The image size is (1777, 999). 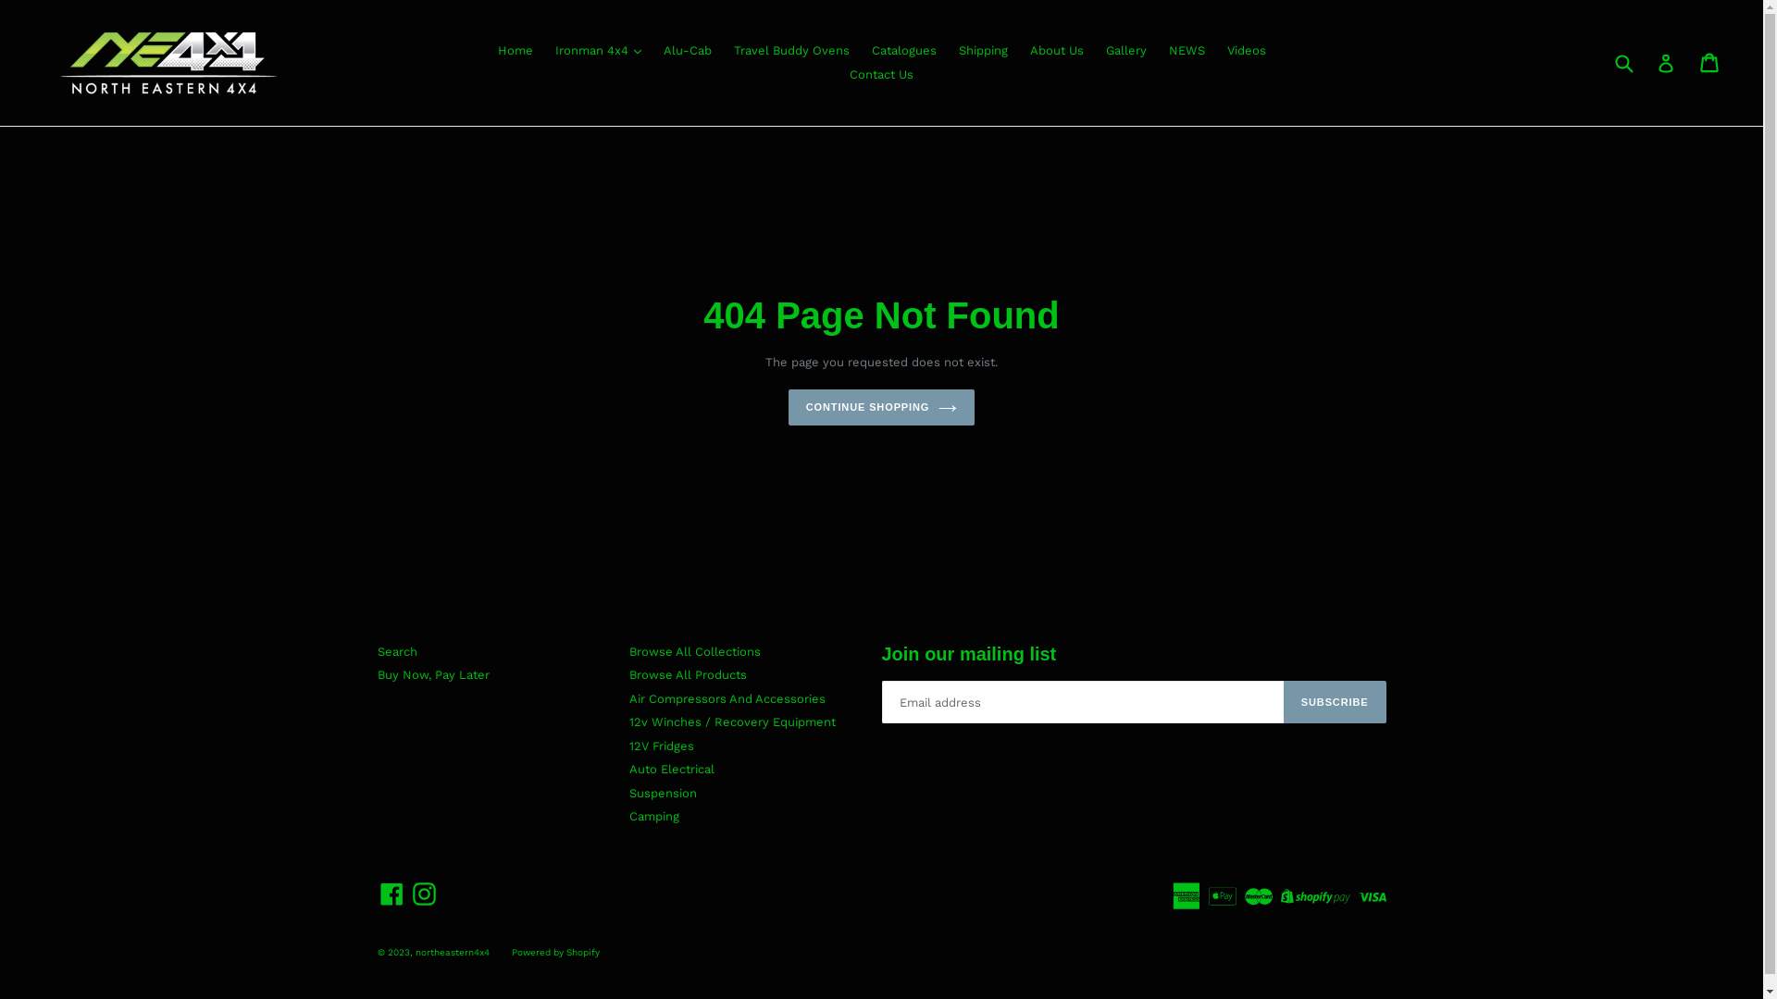 I want to click on Alu-Cab, so click(x=687, y=51).